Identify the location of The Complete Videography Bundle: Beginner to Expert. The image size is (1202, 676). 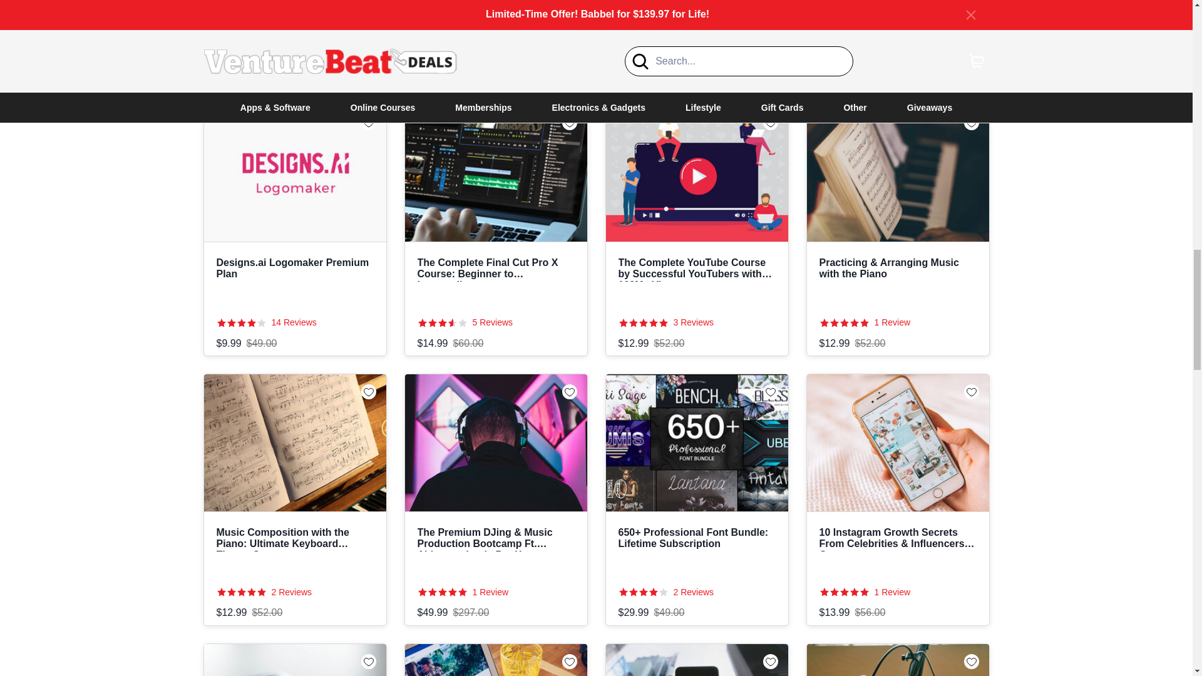
(495, 40).